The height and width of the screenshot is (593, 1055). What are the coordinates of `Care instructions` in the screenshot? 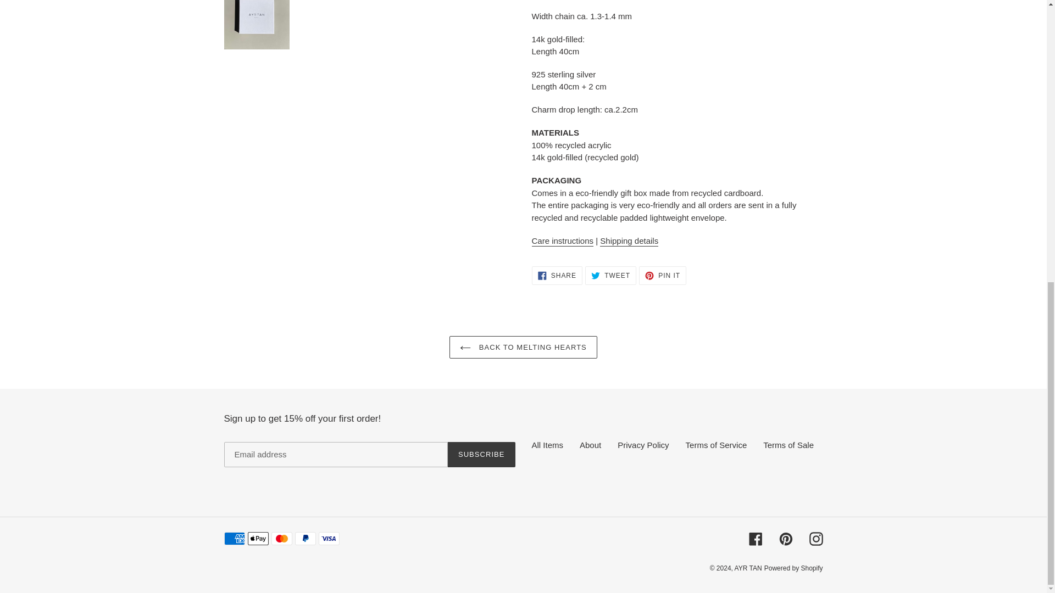 It's located at (563, 241).